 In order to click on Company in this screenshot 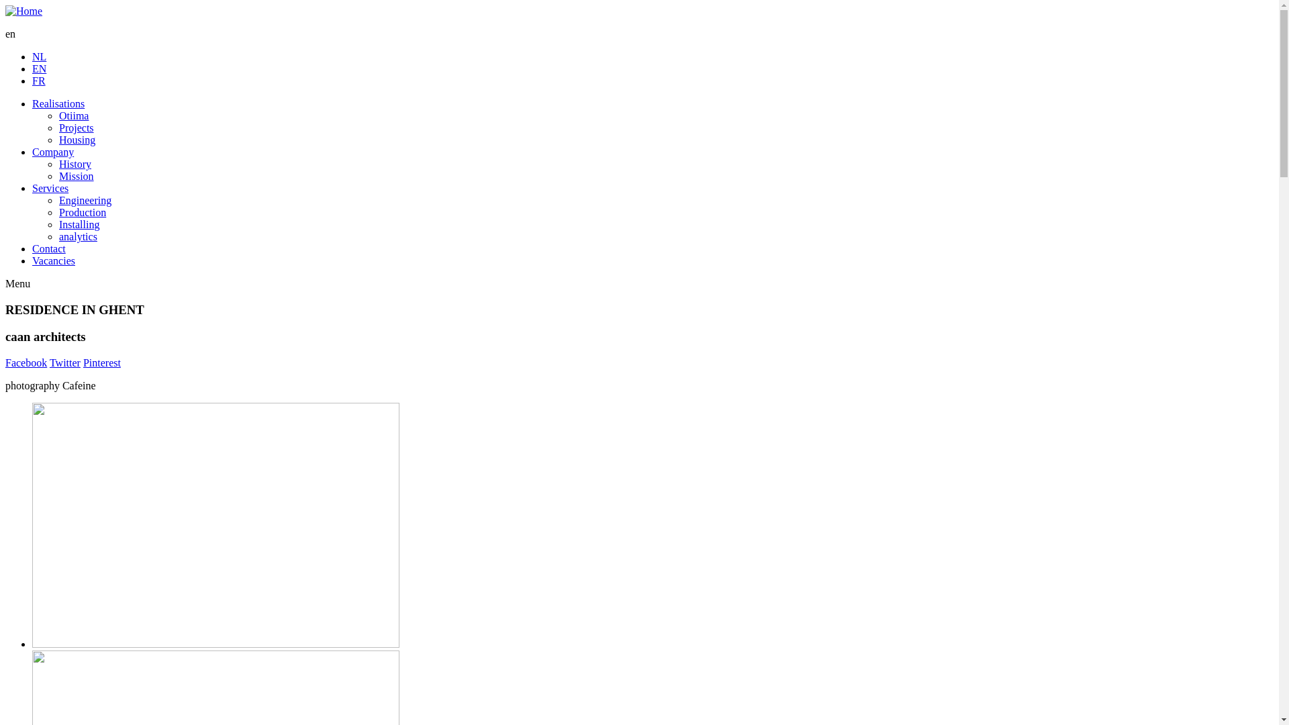, I will do `click(53, 152)`.